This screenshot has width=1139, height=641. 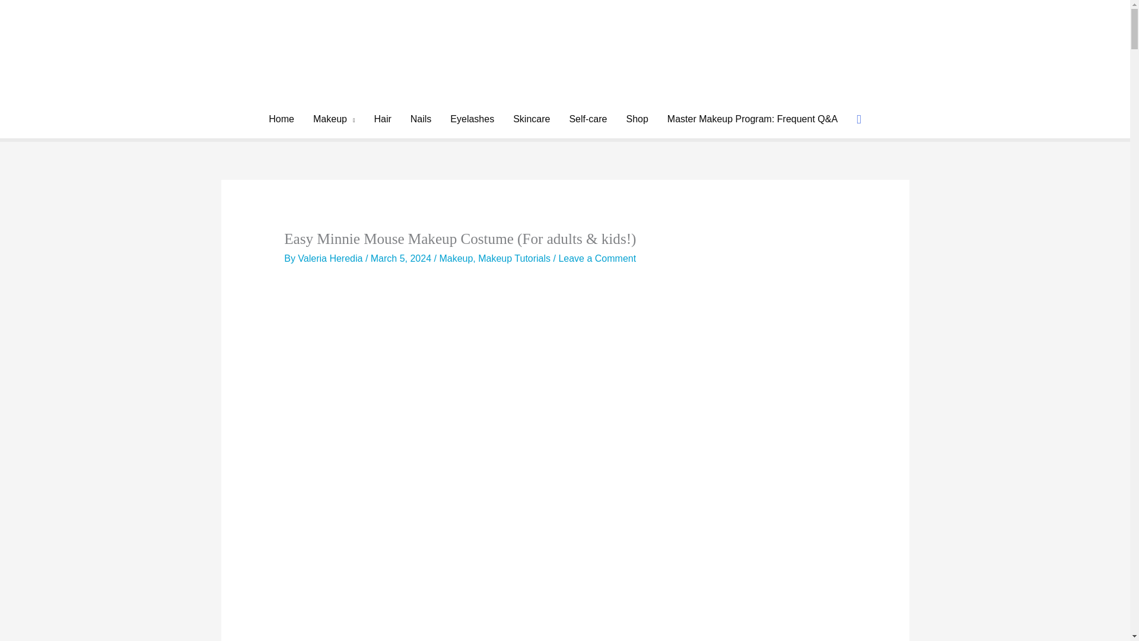 What do you see at coordinates (472, 119) in the screenshot?
I see `Eyelashes` at bounding box center [472, 119].